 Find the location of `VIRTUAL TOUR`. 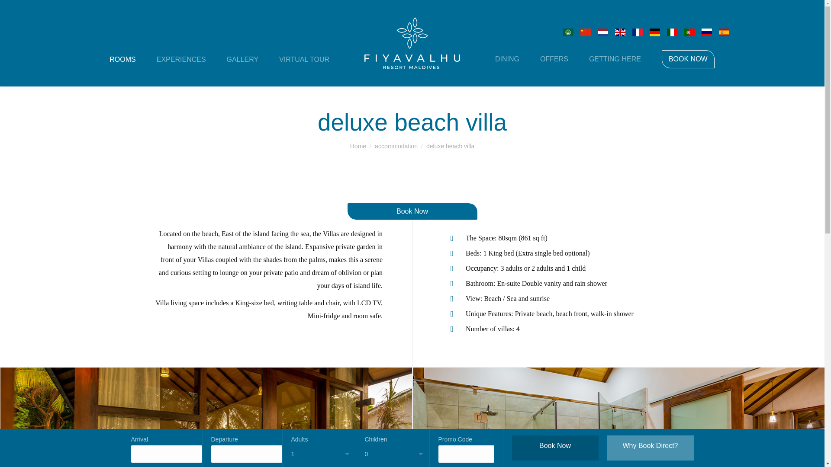

VIRTUAL TOUR is located at coordinates (304, 59).